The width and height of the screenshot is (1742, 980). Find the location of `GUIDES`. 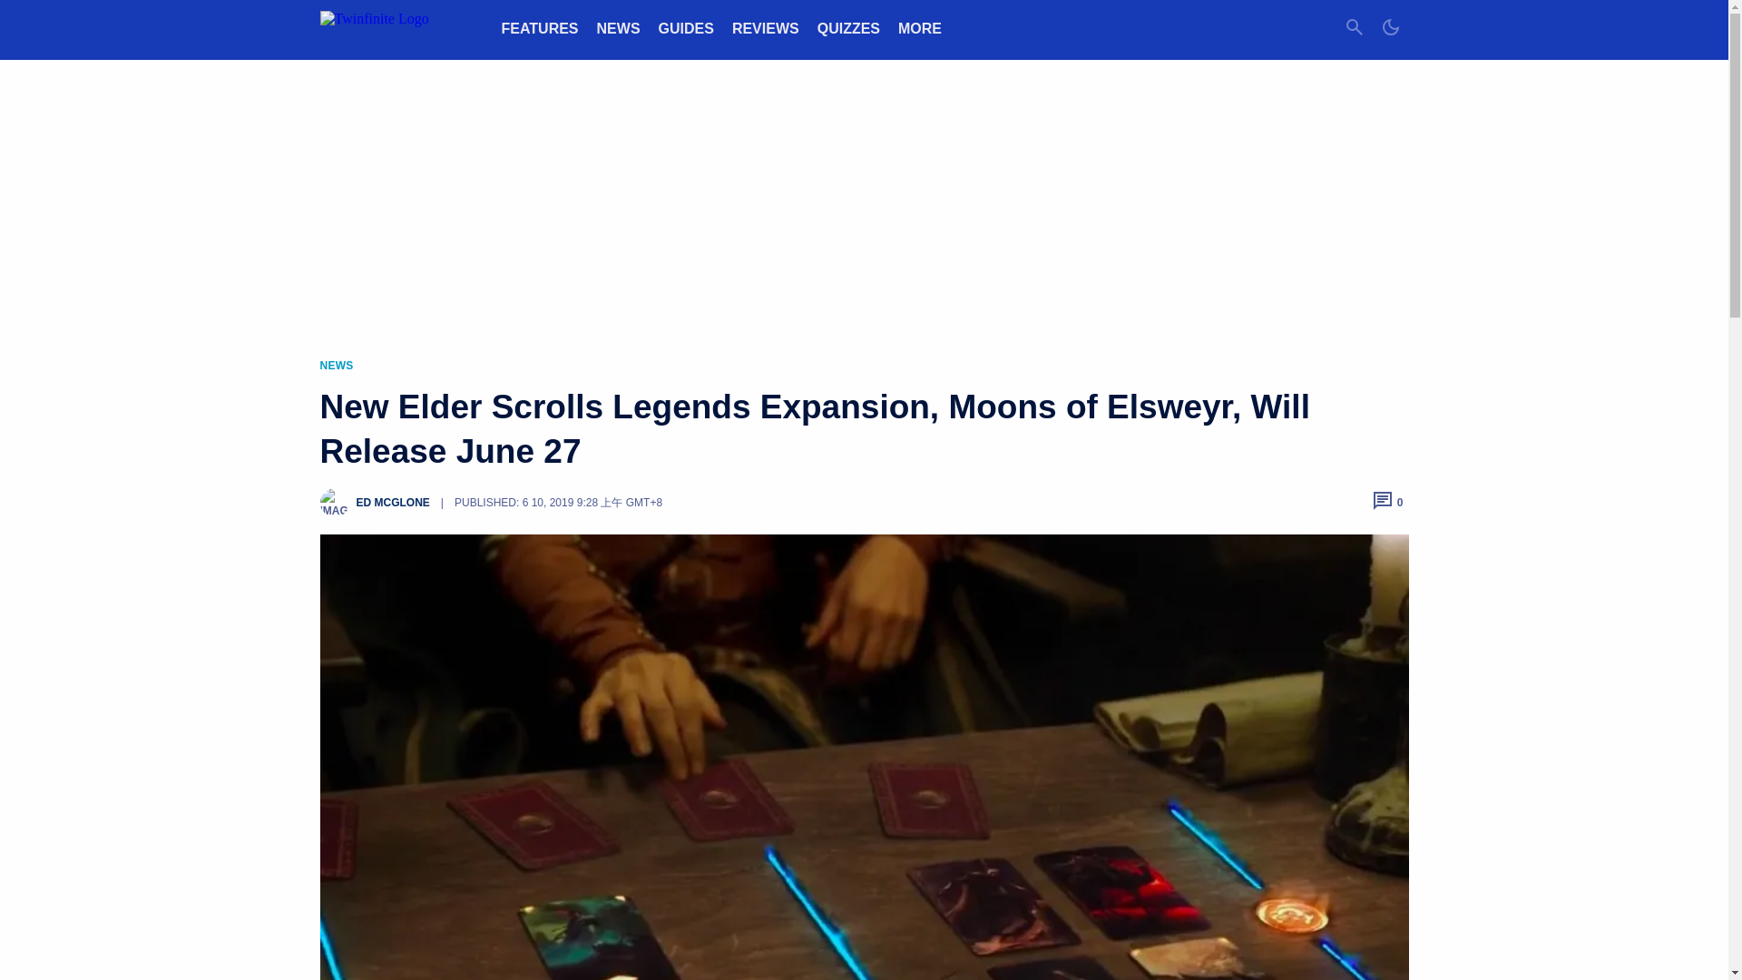

GUIDES is located at coordinates (686, 27).